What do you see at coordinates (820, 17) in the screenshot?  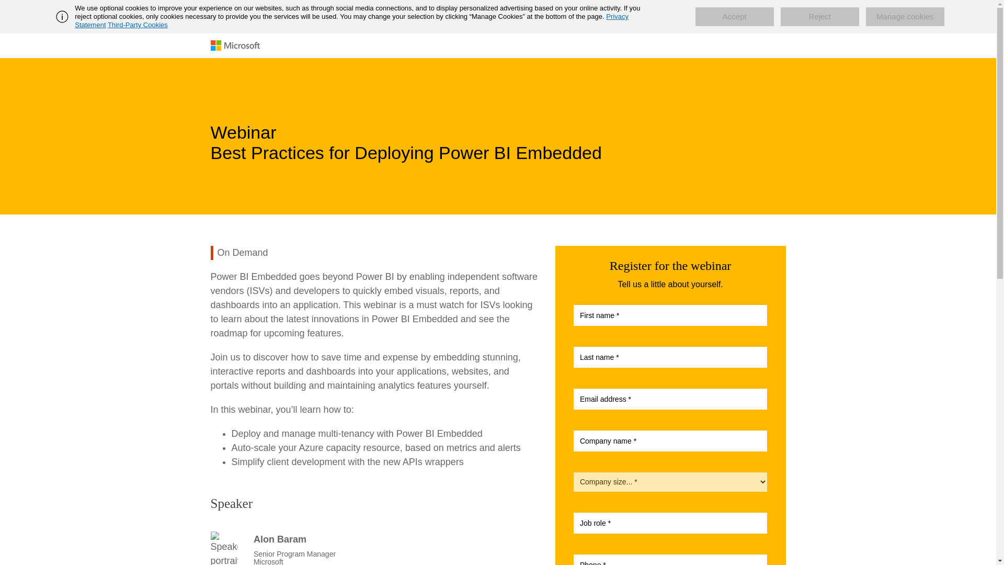 I see `Reject` at bounding box center [820, 17].